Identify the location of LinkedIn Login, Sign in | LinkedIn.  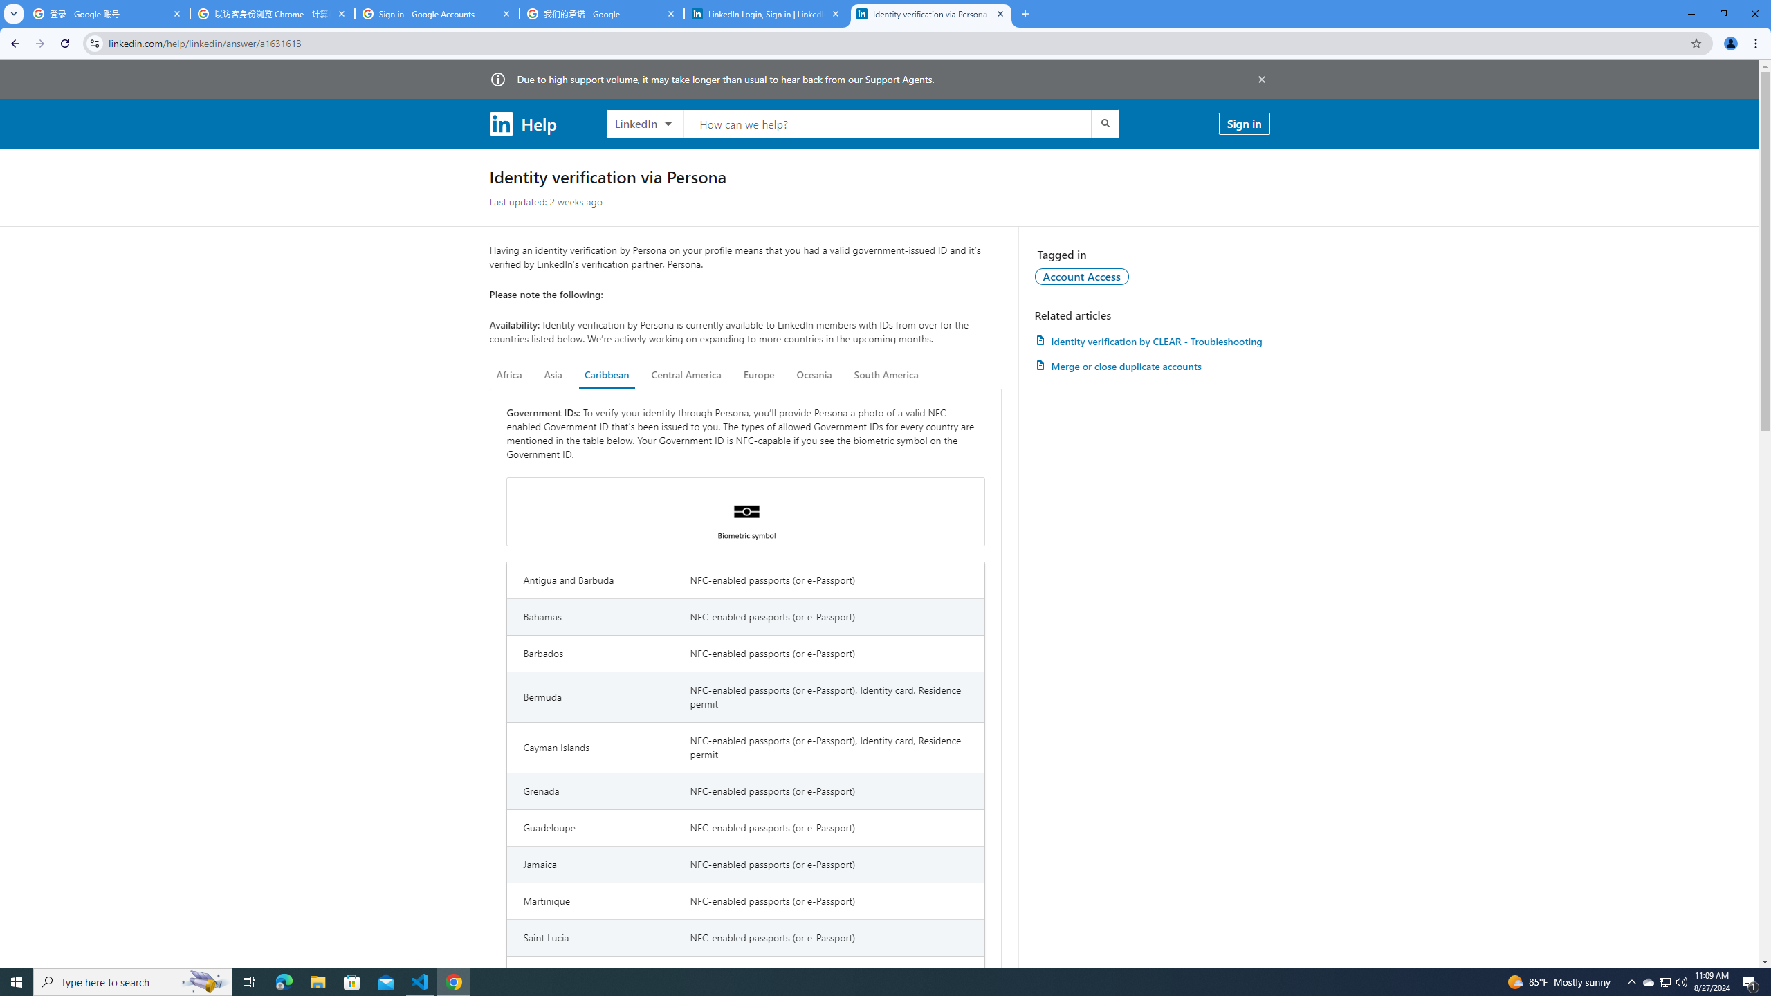
(767, 14).